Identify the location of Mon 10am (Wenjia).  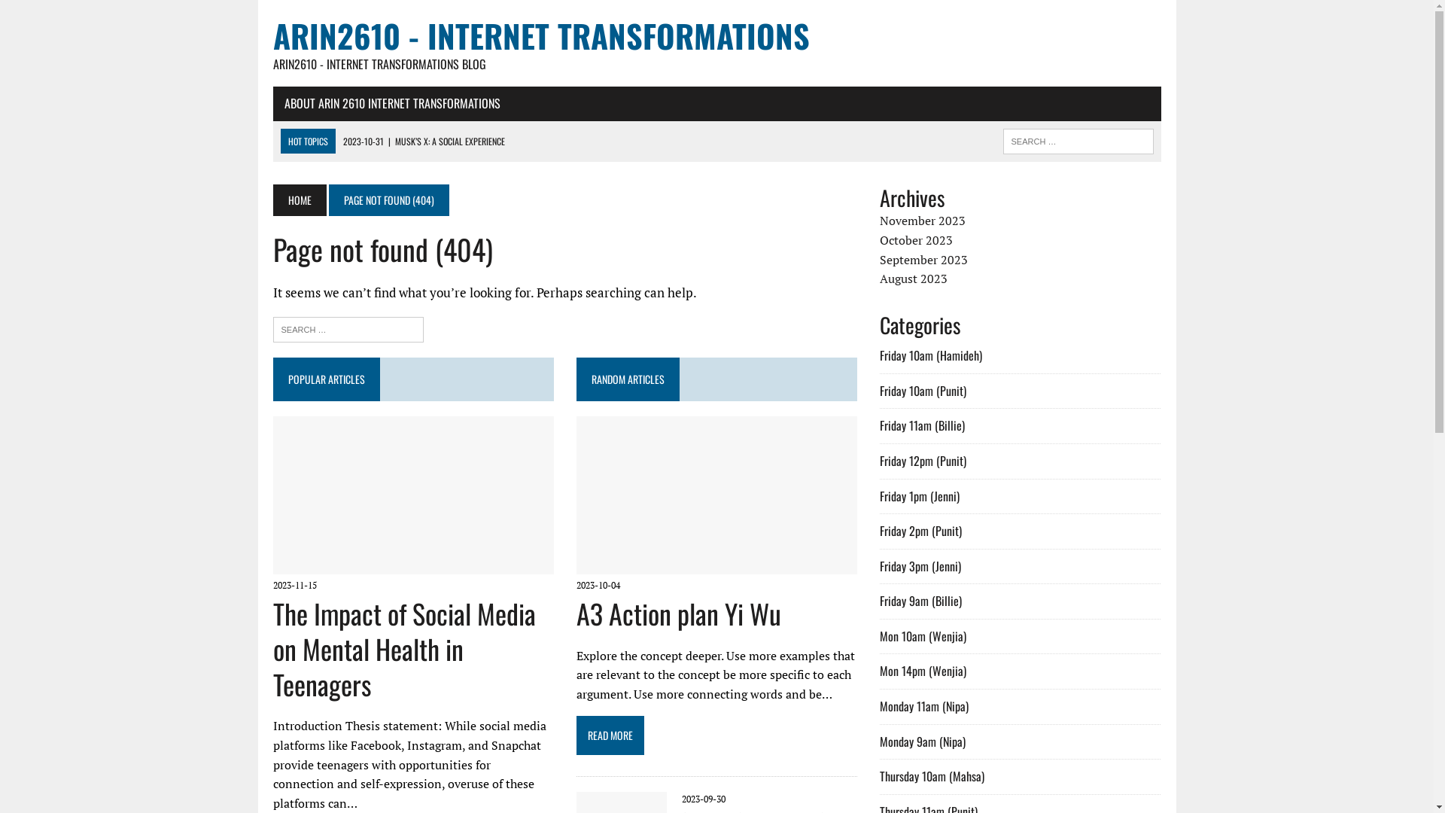
(923, 636).